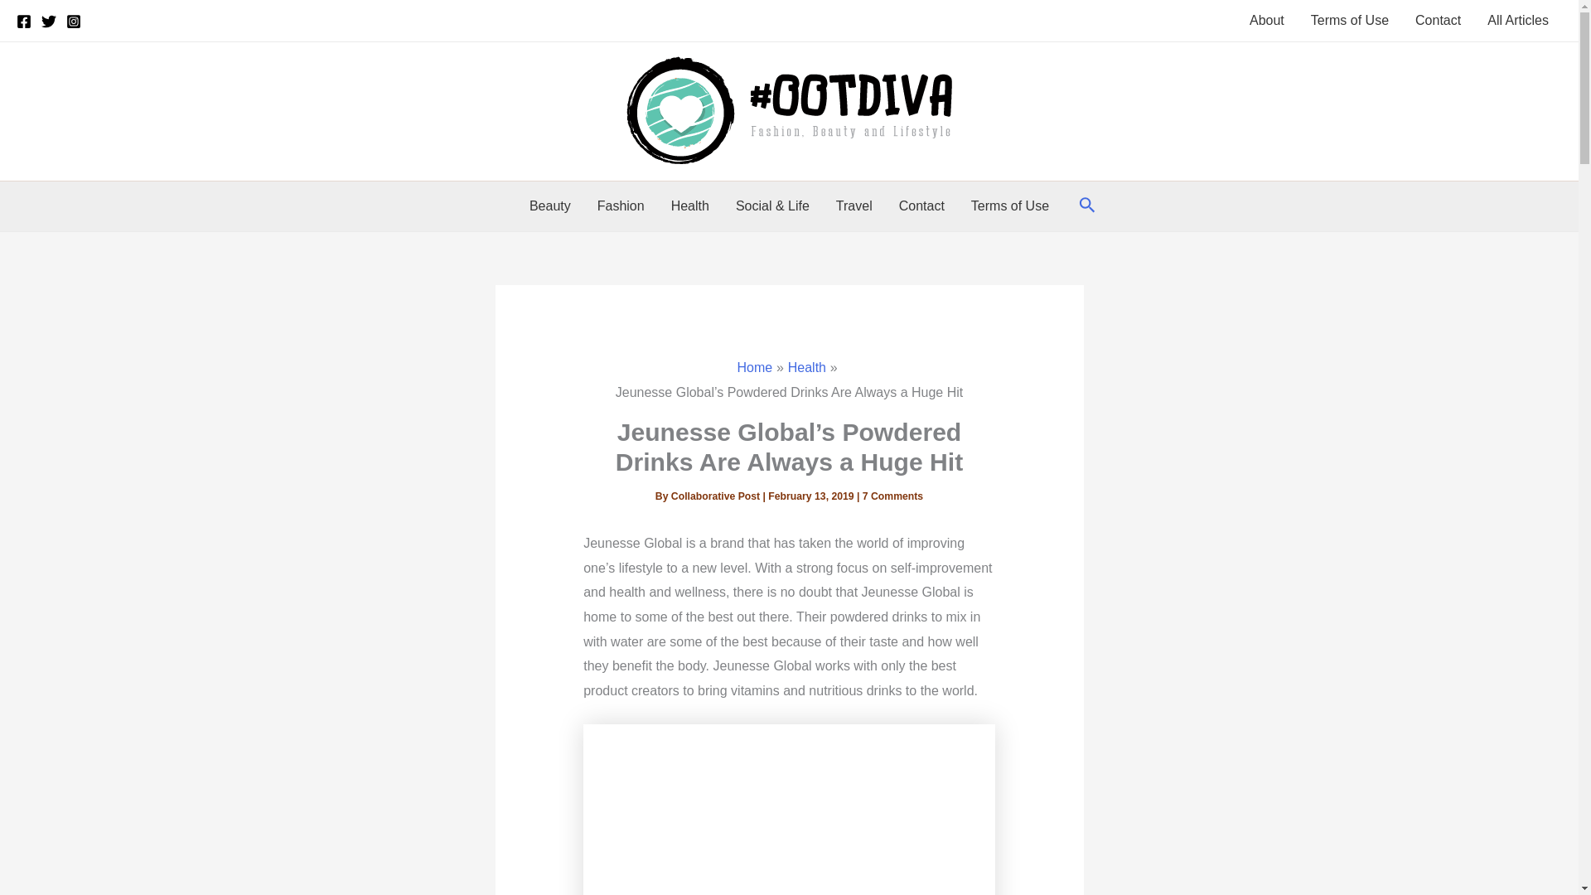 This screenshot has height=895, width=1591. Describe the element at coordinates (1266, 20) in the screenshot. I see `About` at that location.